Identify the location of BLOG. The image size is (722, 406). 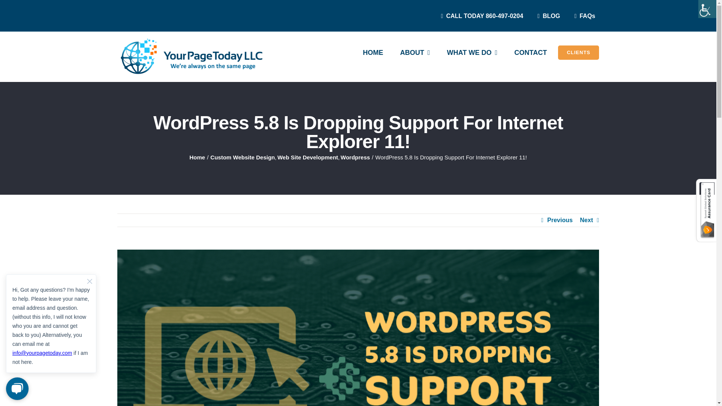
(547, 16).